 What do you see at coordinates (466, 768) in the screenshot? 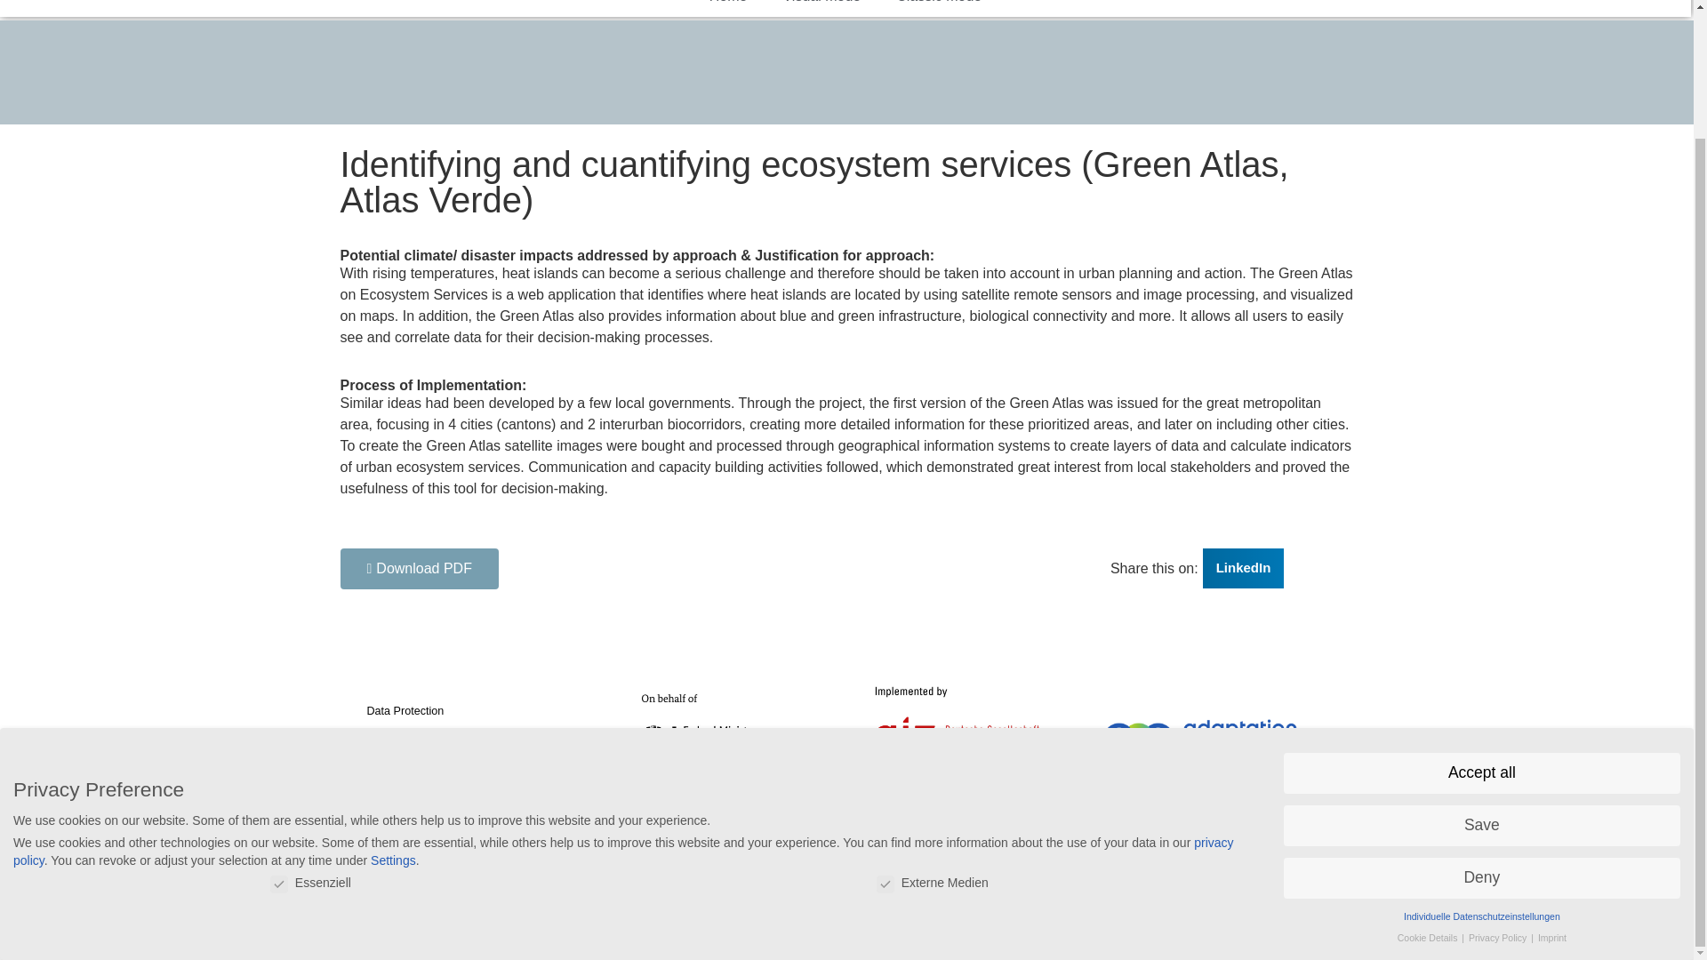
I see `Registration Information` at bounding box center [466, 768].